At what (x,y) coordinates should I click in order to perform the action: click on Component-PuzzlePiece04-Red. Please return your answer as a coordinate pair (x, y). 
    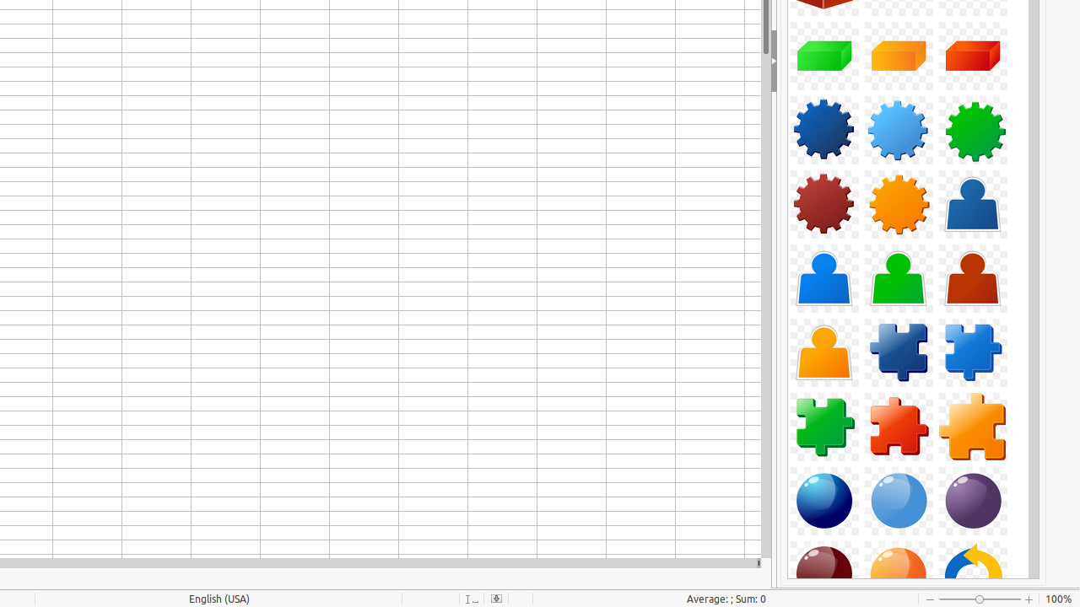
    Looking at the image, I should click on (899, 427).